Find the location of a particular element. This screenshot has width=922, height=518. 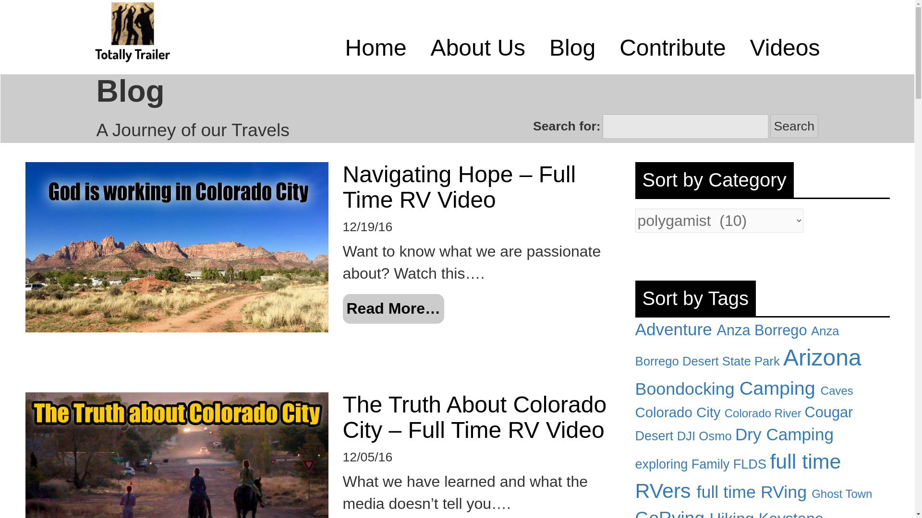

Keystone is located at coordinates (791, 514).